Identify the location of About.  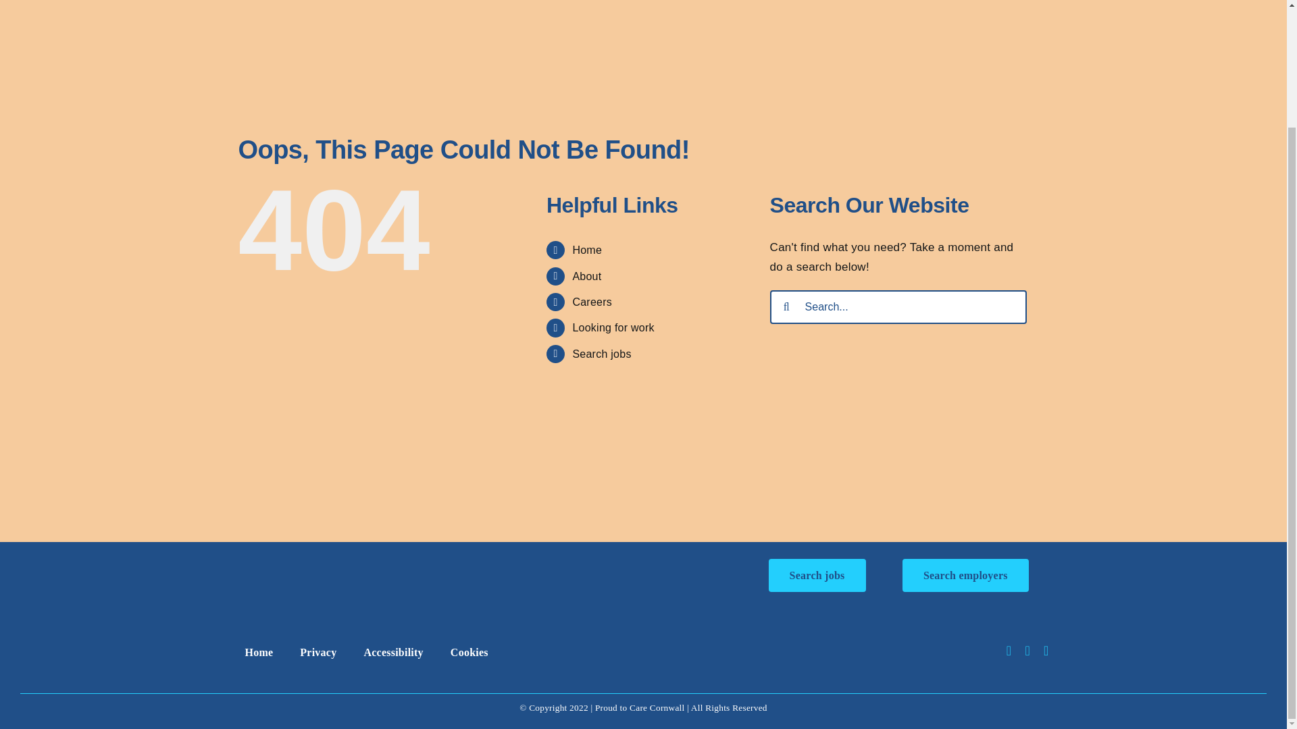
(586, 275).